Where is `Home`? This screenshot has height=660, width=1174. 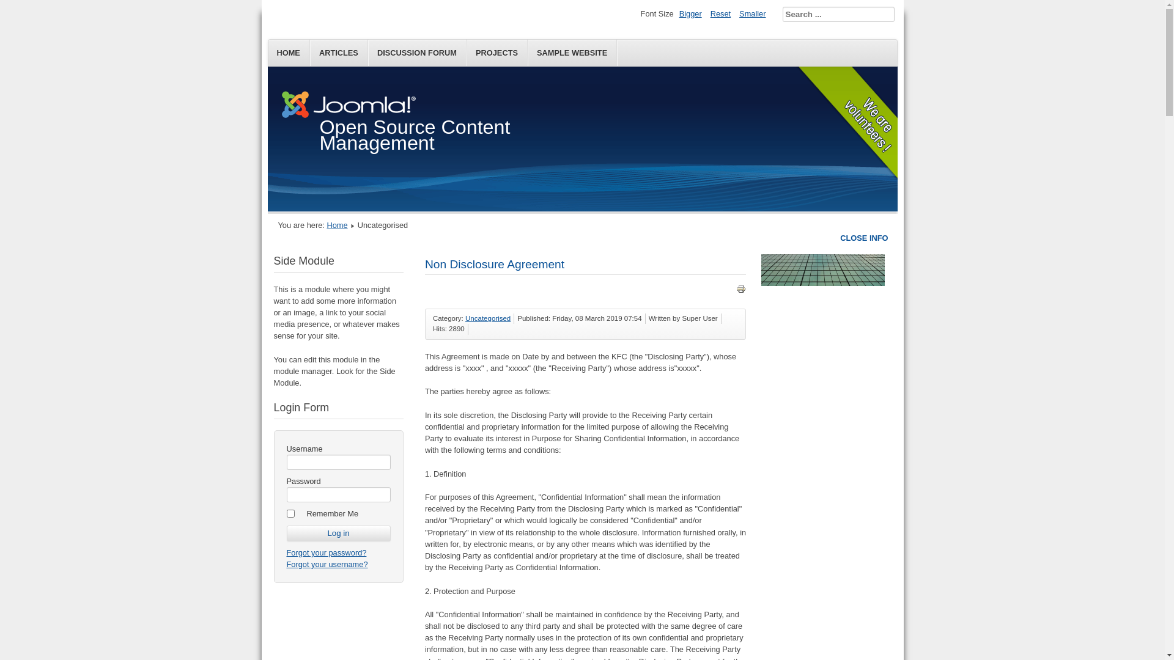
Home is located at coordinates (337, 225).